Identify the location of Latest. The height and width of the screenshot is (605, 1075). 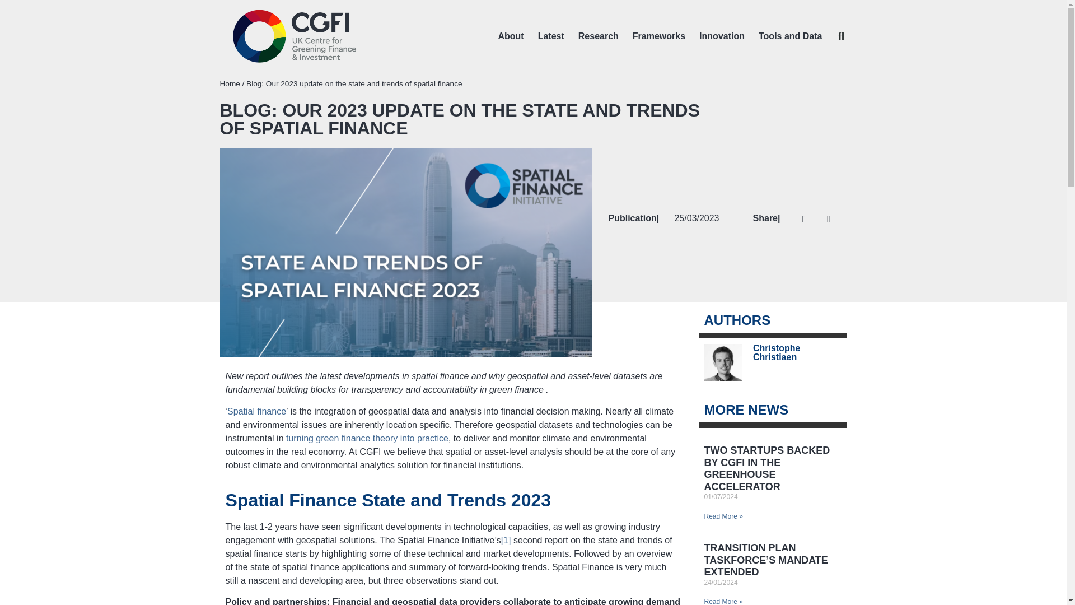
(551, 36).